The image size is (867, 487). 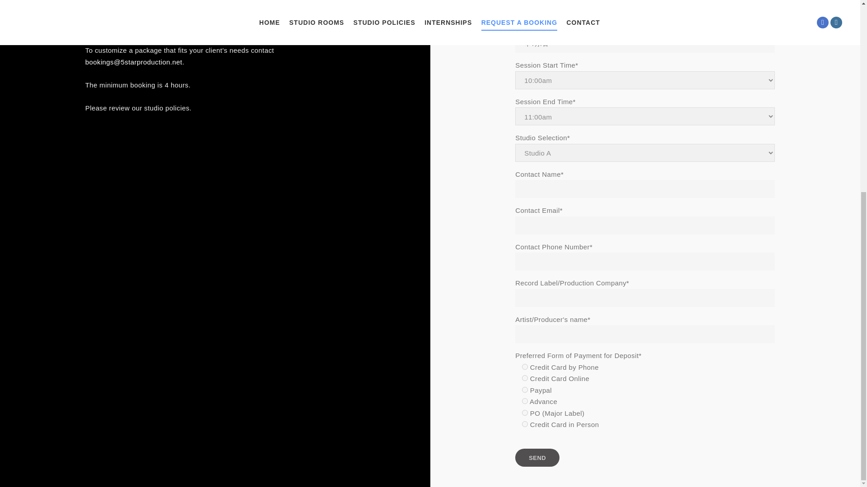 I want to click on Credit Card by Phone, so click(x=525, y=366).